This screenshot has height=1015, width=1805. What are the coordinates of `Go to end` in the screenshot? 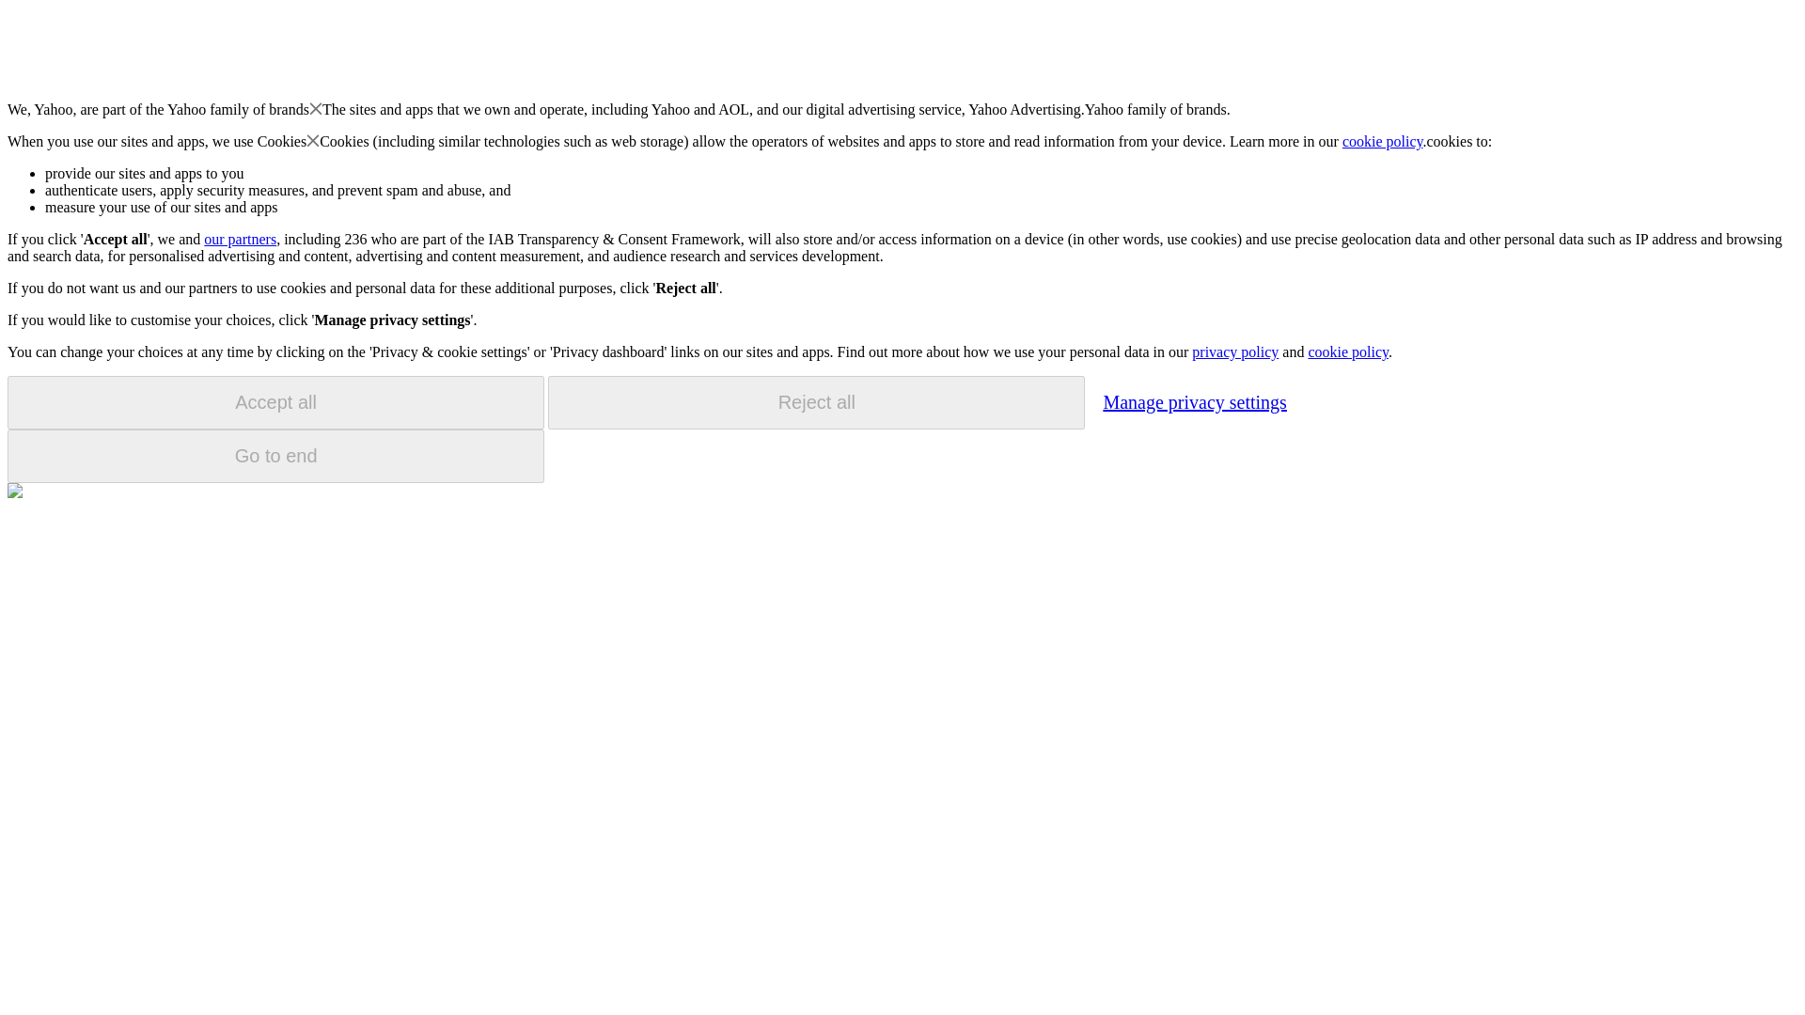 It's located at (275, 456).